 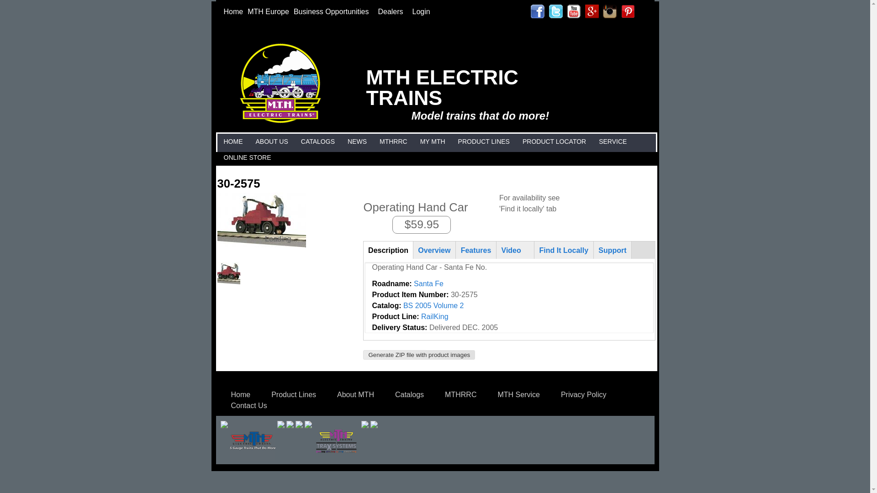 I want to click on NEWS, so click(x=357, y=141).